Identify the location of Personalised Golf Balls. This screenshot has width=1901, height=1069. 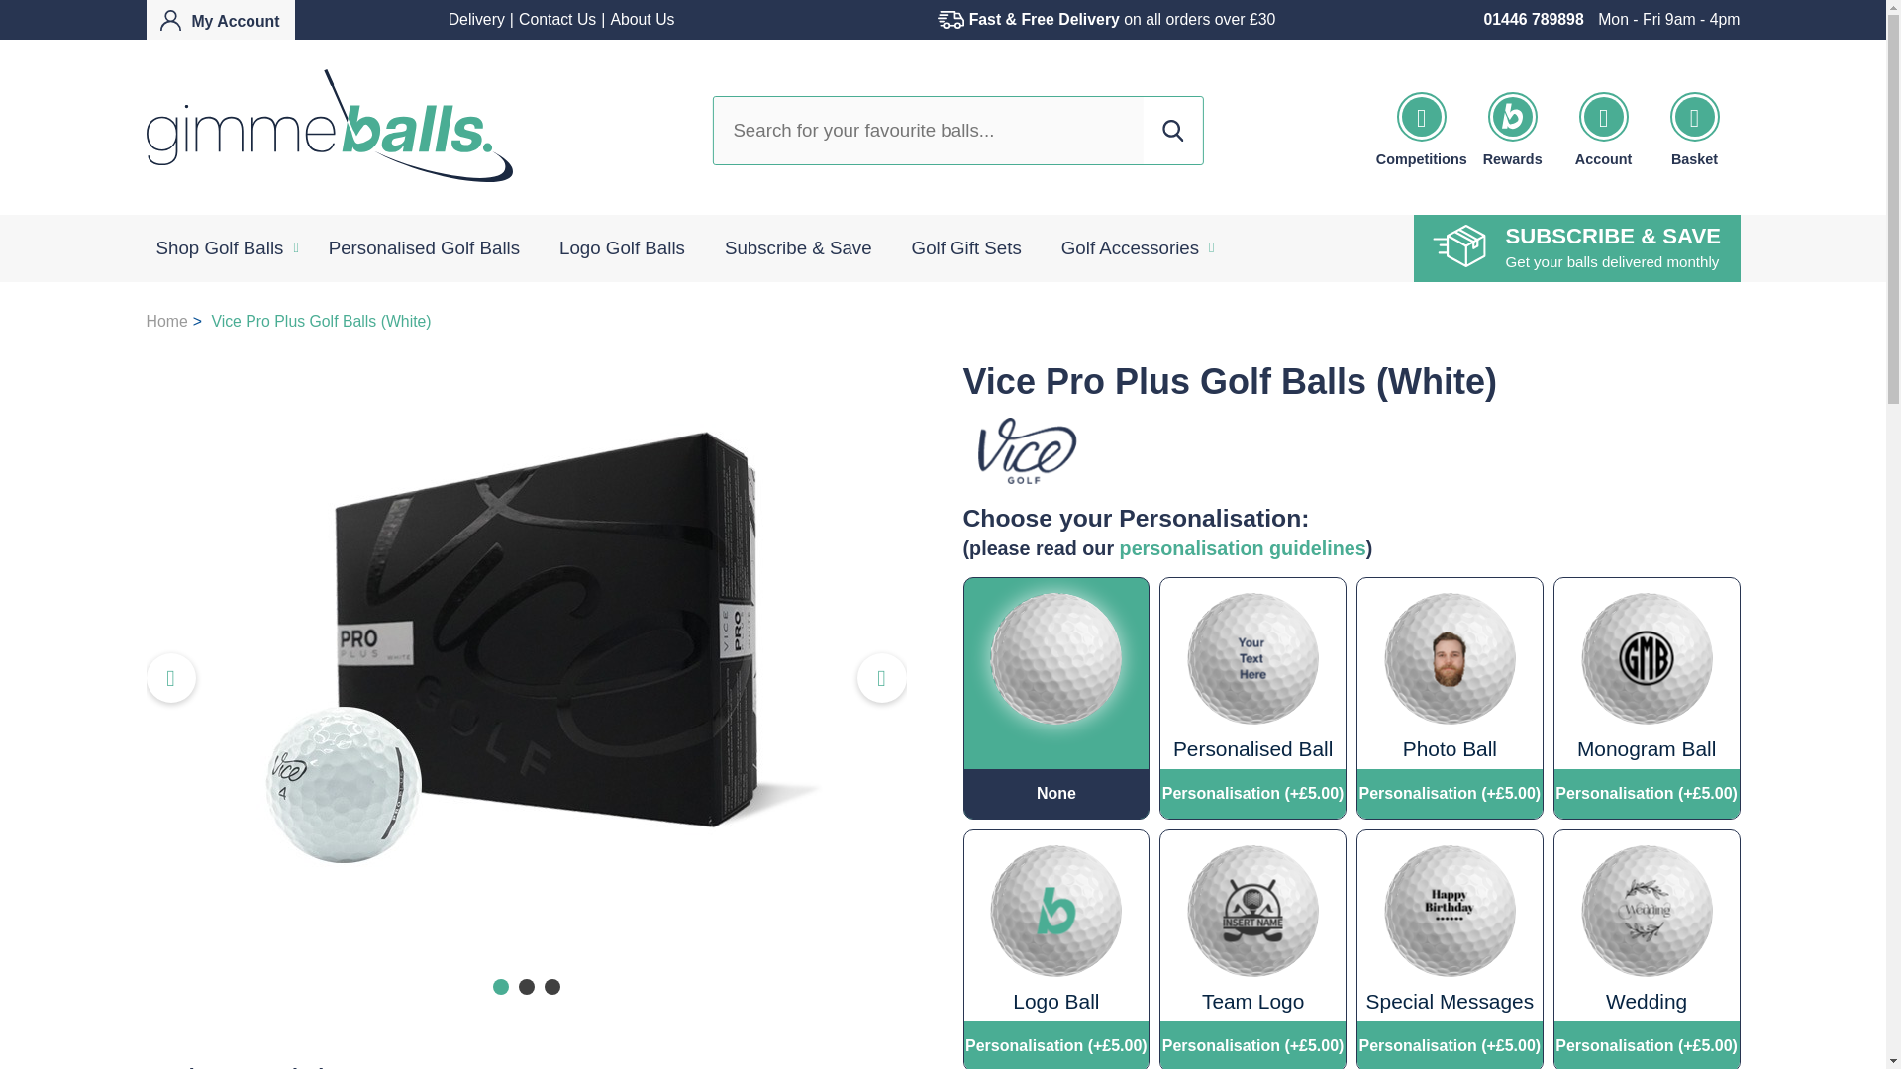
(424, 248).